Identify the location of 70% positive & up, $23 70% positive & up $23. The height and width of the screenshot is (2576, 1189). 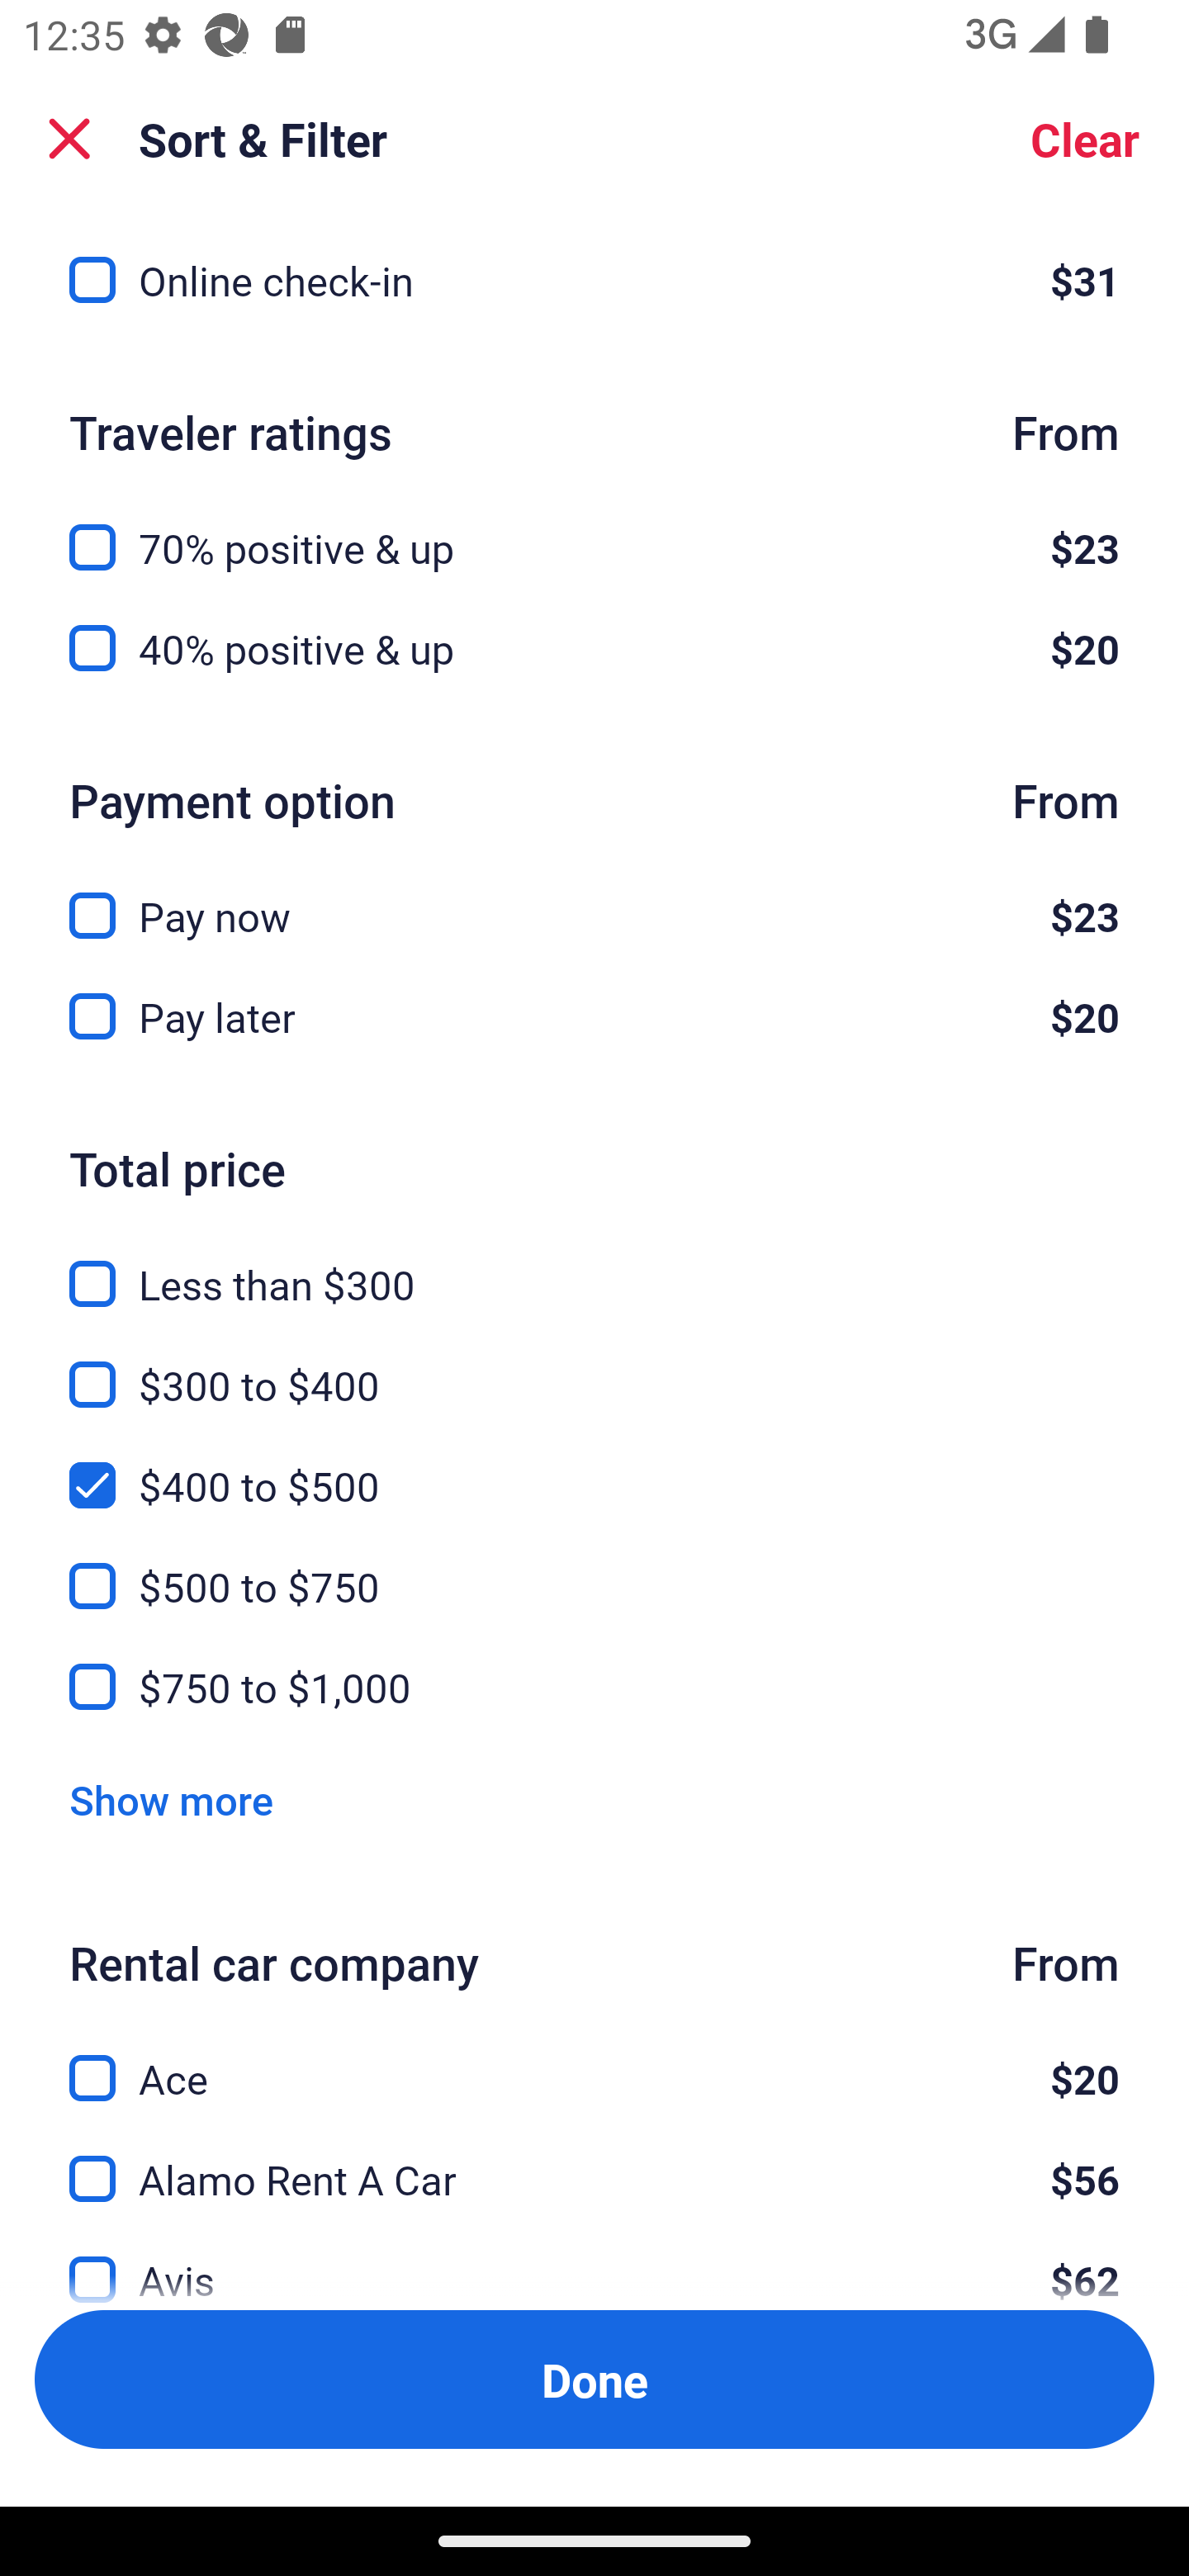
(594, 529).